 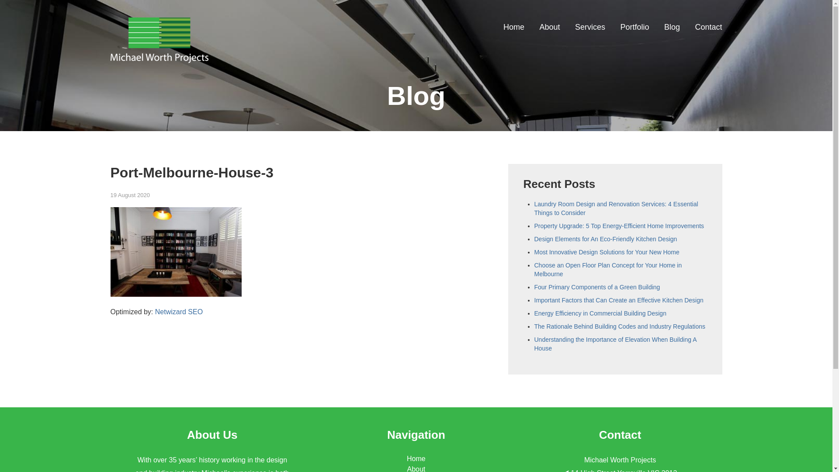 What do you see at coordinates (619, 226) in the screenshot?
I see `Property Upgrade: 5 Top Energy-Efficient Home Improvements` at bounding box center [619, 226].